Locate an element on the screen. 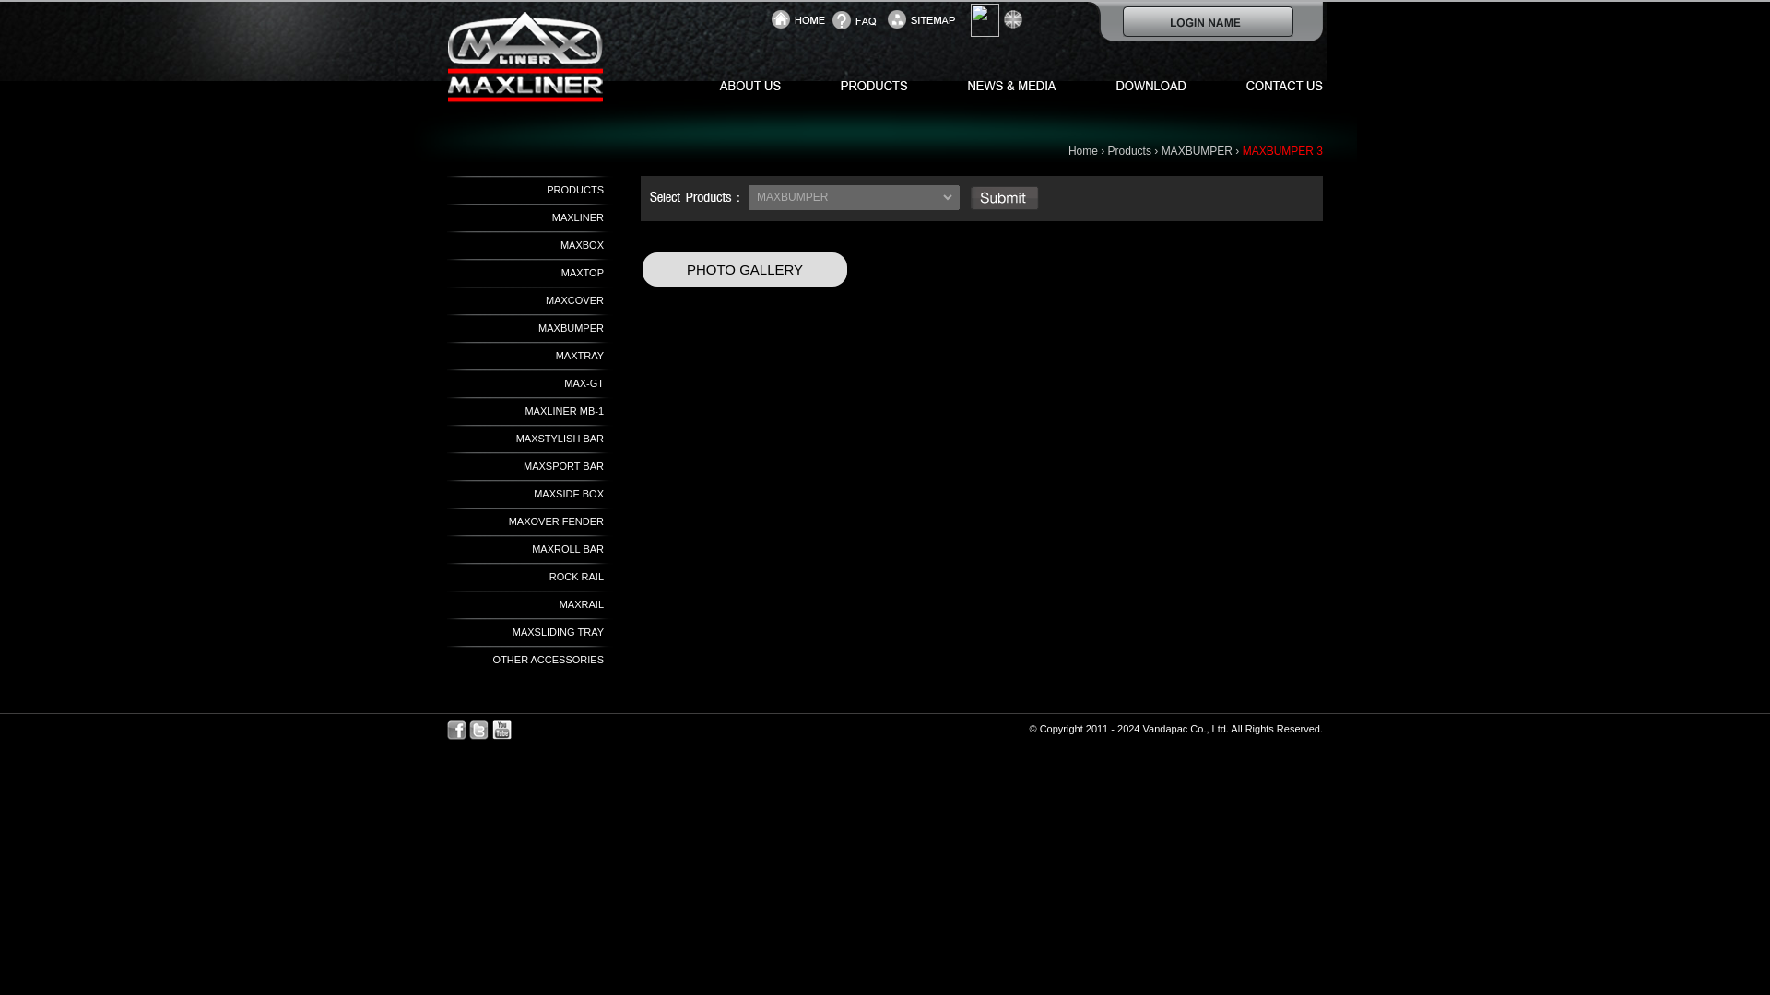  MAXTOP is located at coordinates (582, 273).